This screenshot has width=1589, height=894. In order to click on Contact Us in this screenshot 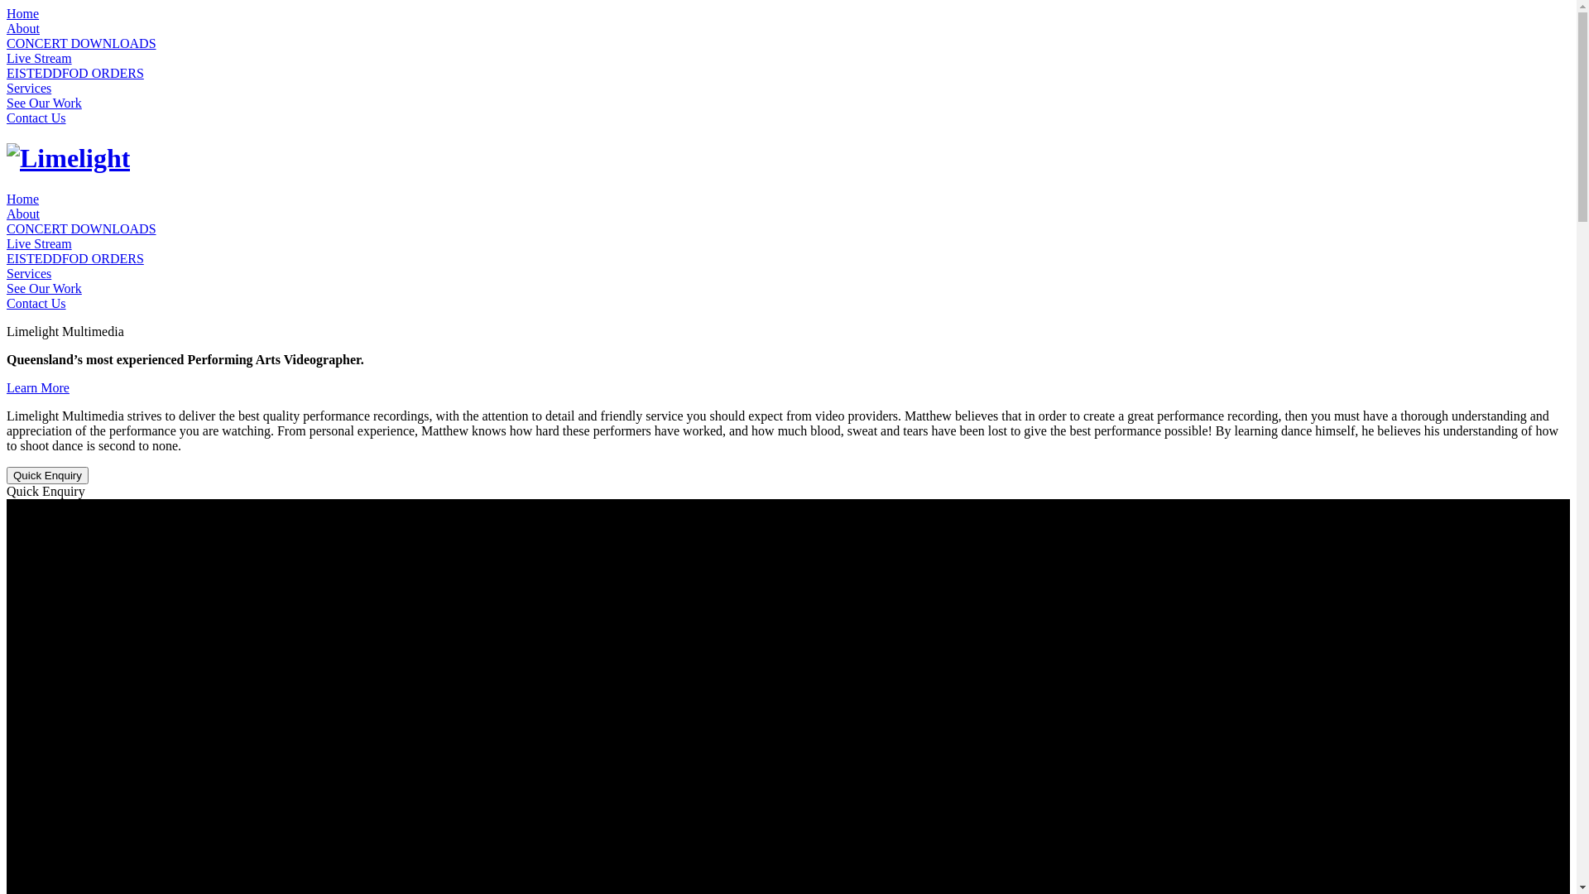, I will do `click(36, 118)`.